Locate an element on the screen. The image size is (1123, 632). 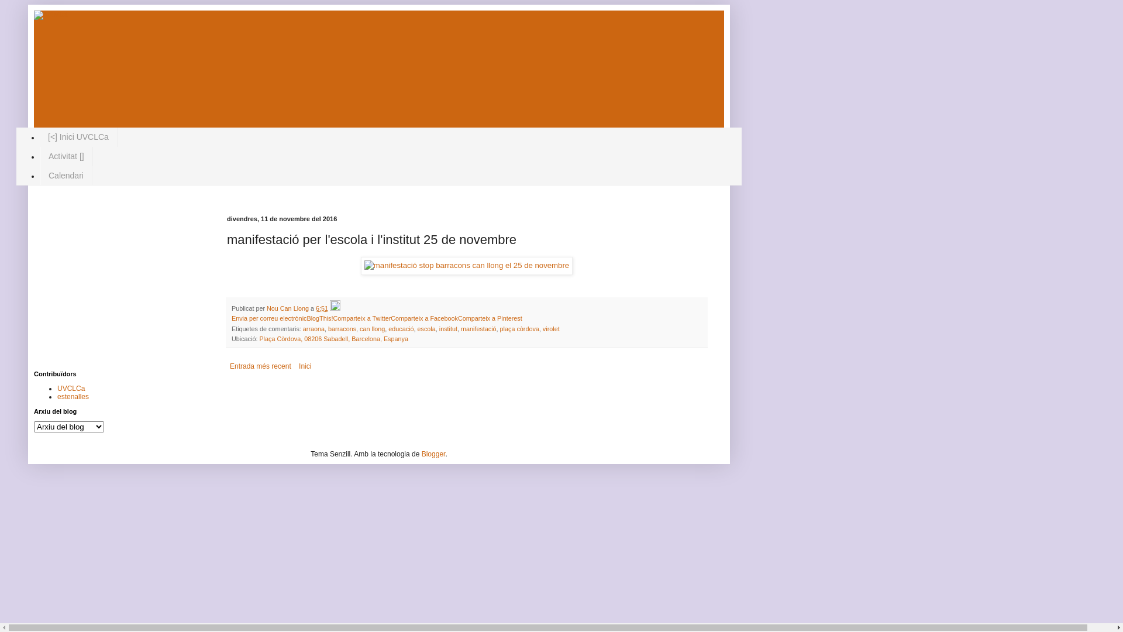
estenalles is located at coordinates (73, 397).